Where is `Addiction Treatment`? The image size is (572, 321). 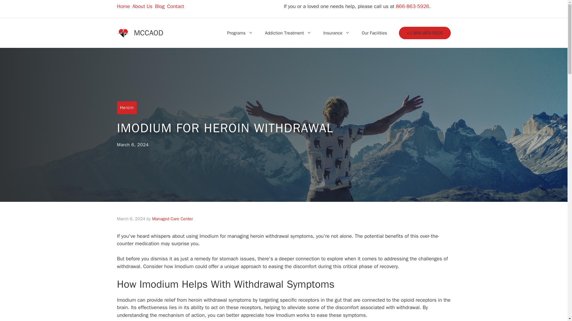
Addiction Treatment is located at coordinates (288, 33).